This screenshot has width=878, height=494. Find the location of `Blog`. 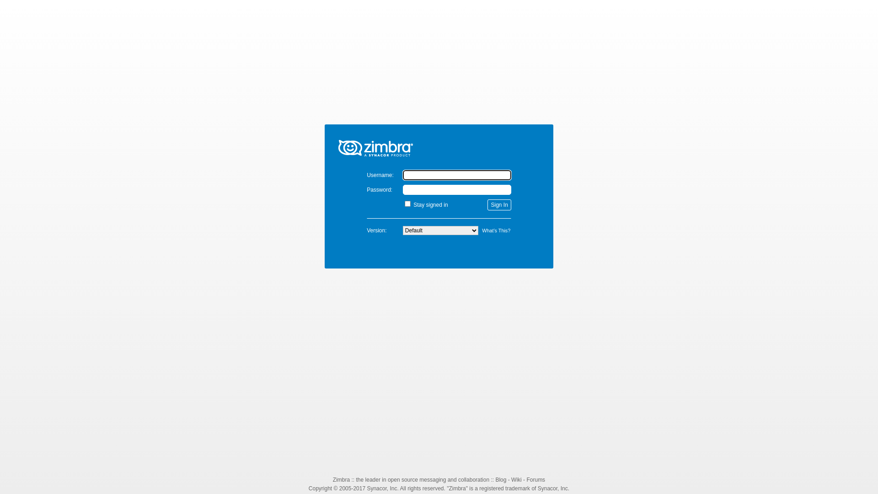

Blog is located at coordinates (501, 480).